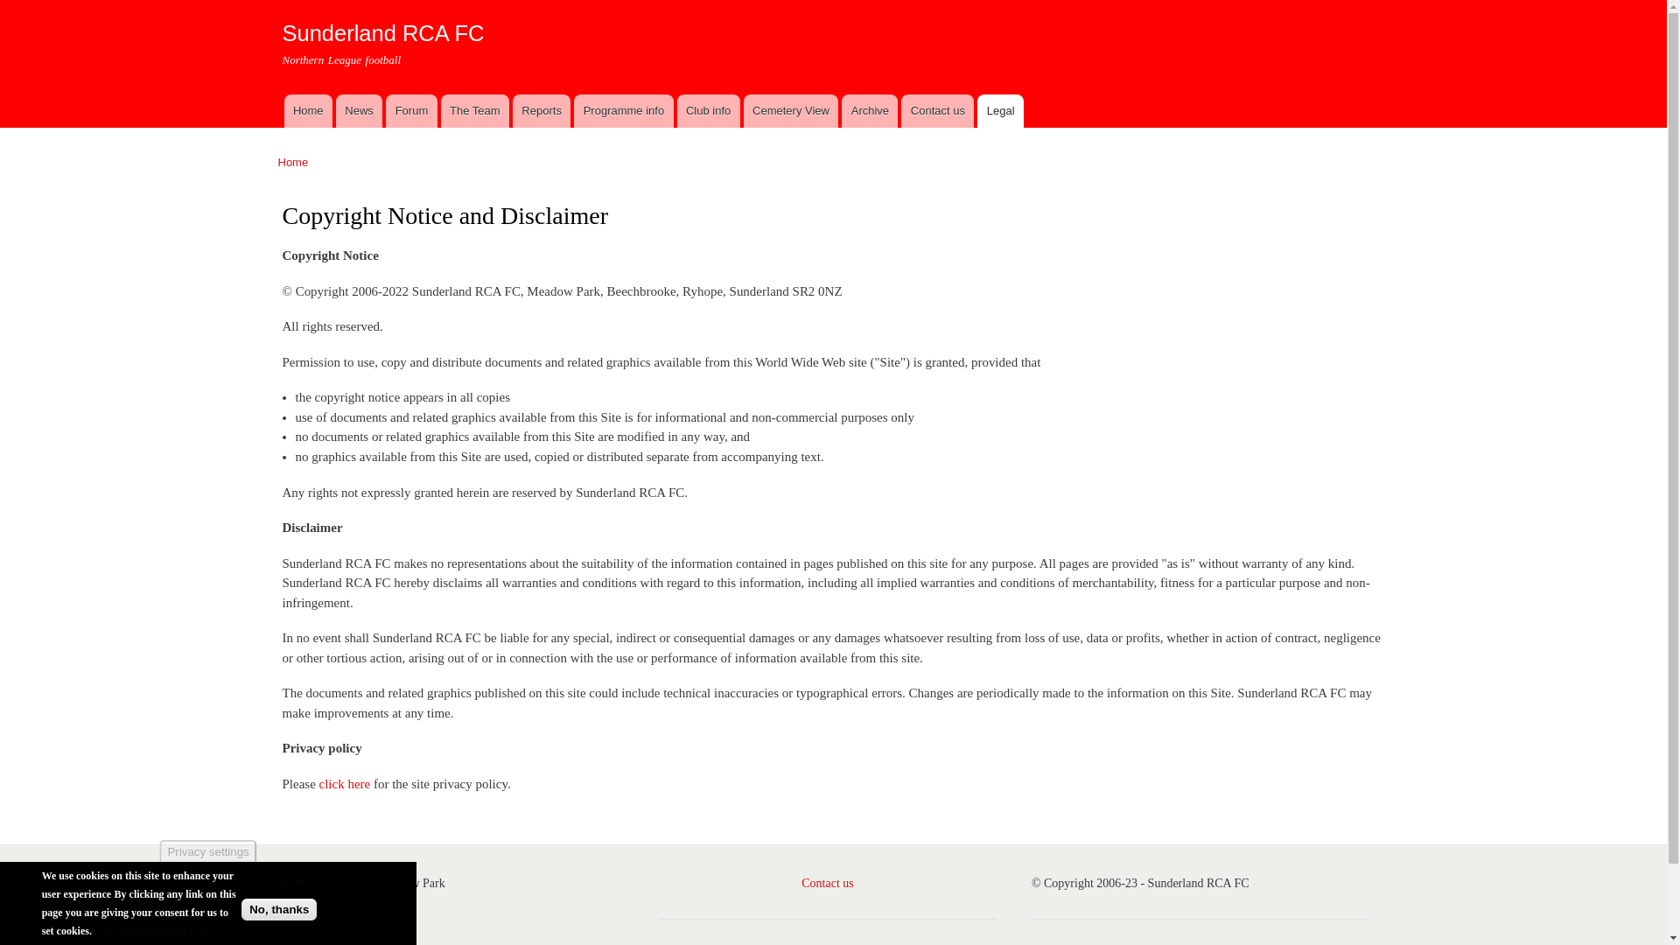  I want to click on Home, so click(307, 110).